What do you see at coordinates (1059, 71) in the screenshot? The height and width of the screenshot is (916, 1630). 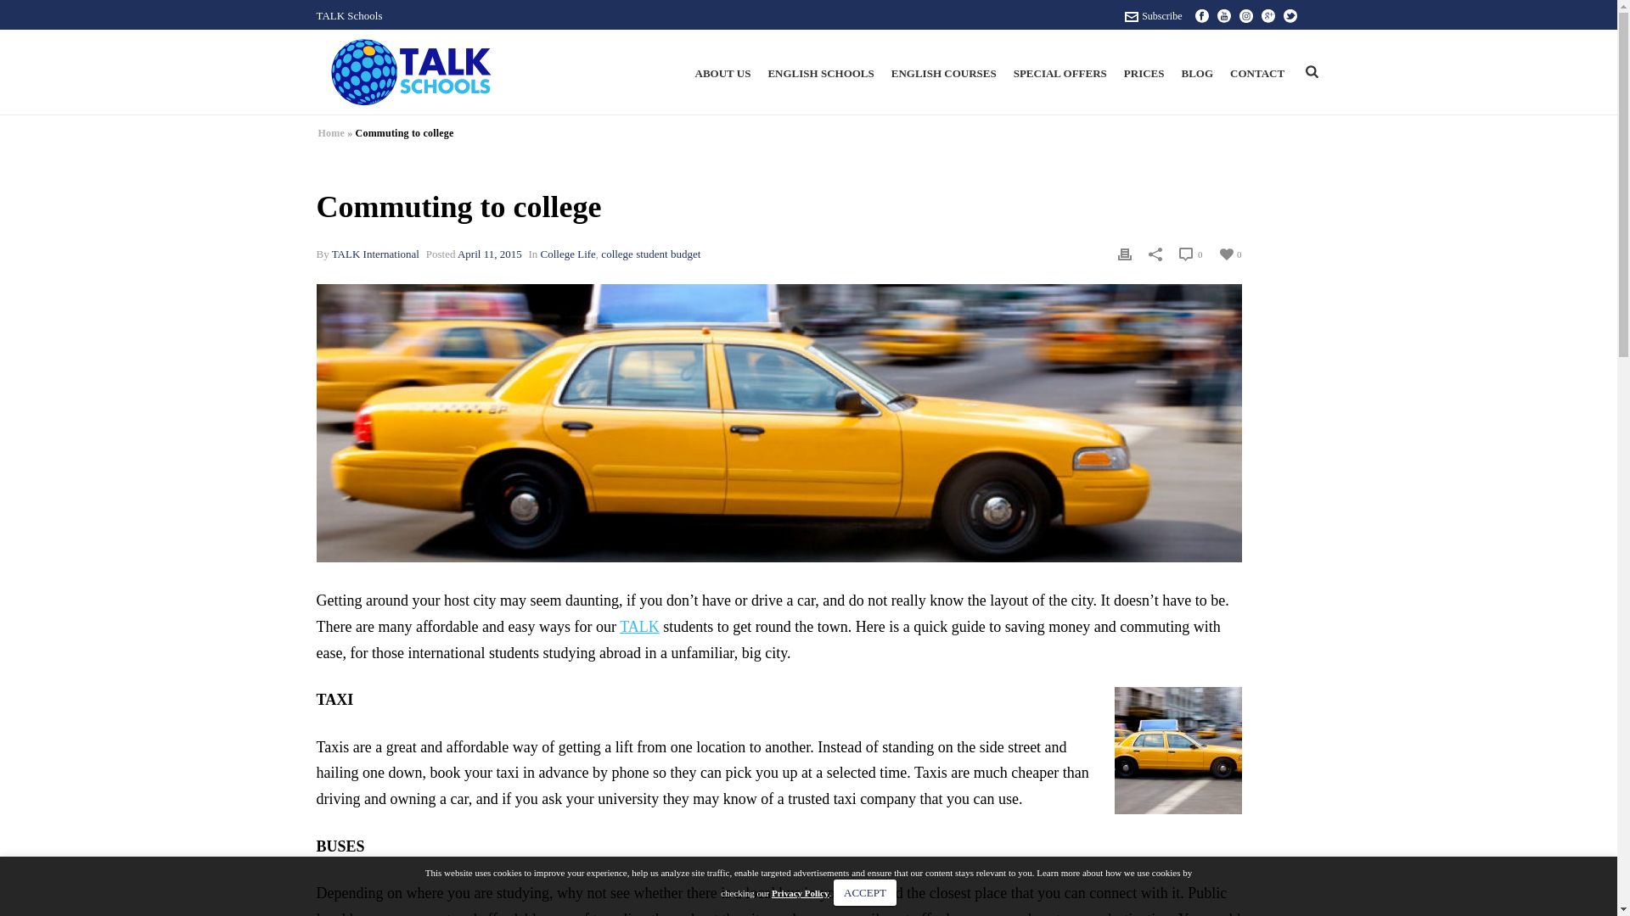 I see `SPECIAL OFFERS` at bounding box center [1059, 71].